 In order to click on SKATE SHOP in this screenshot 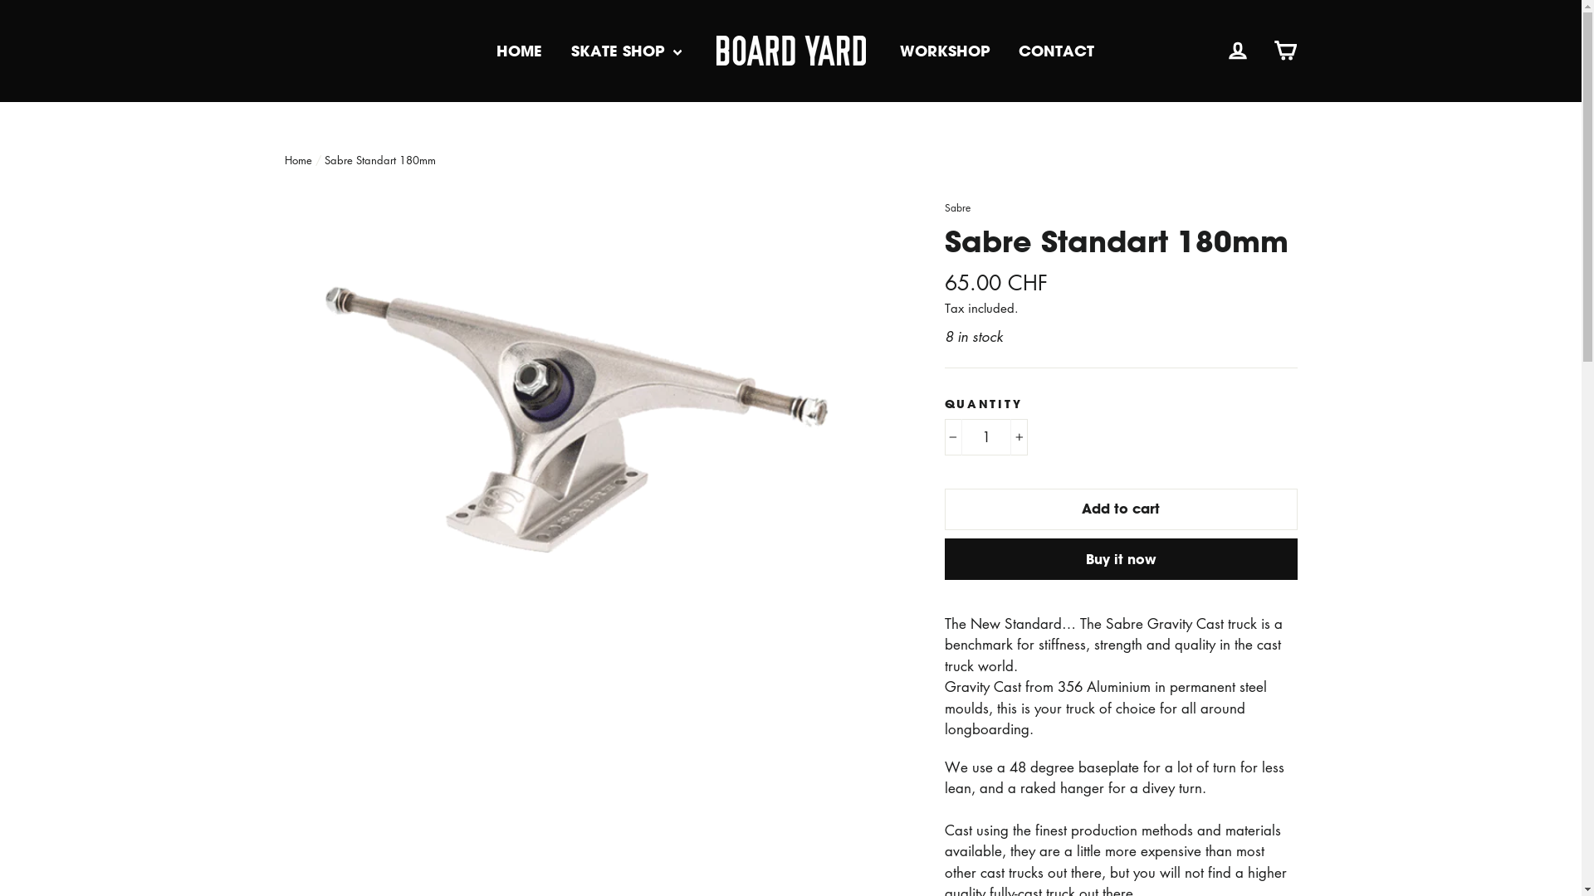, I will do `click(626, 51)`.